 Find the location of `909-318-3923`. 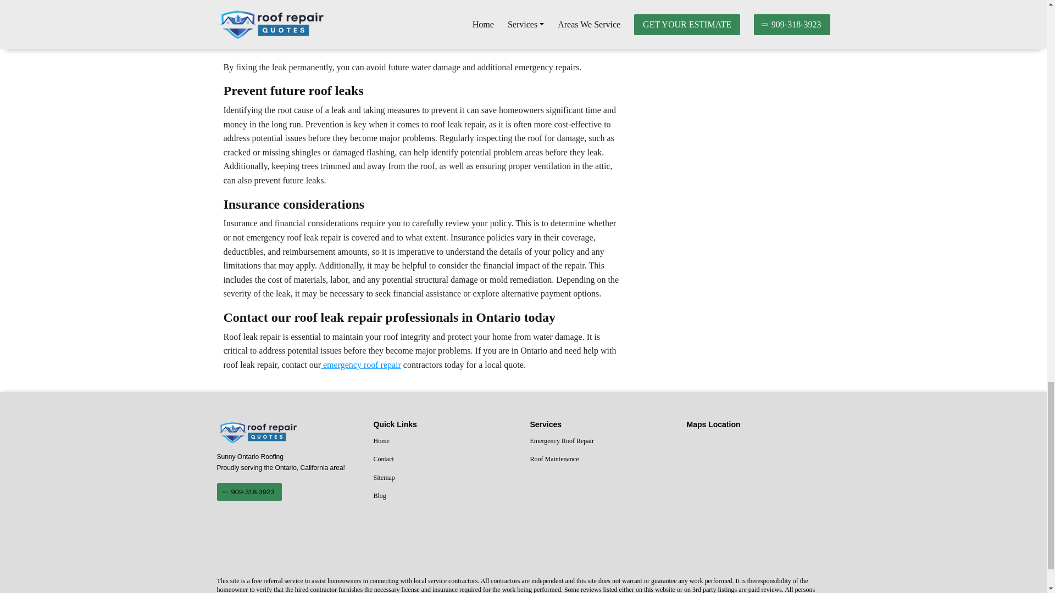

909-318-3923 is located at coordinates (248, 492).